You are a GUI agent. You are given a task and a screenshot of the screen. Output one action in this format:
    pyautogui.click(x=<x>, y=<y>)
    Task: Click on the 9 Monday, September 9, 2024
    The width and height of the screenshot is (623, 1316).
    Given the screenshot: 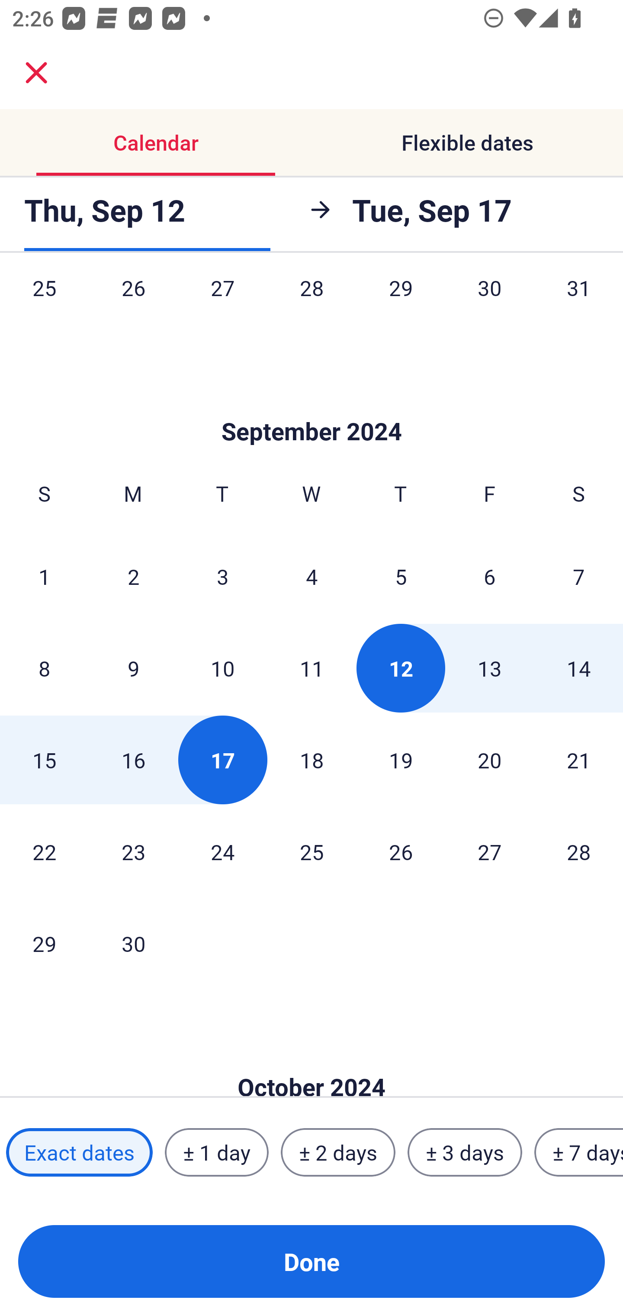 What is the action you would take?
    pyautogui.click(x=133, y=668)
    